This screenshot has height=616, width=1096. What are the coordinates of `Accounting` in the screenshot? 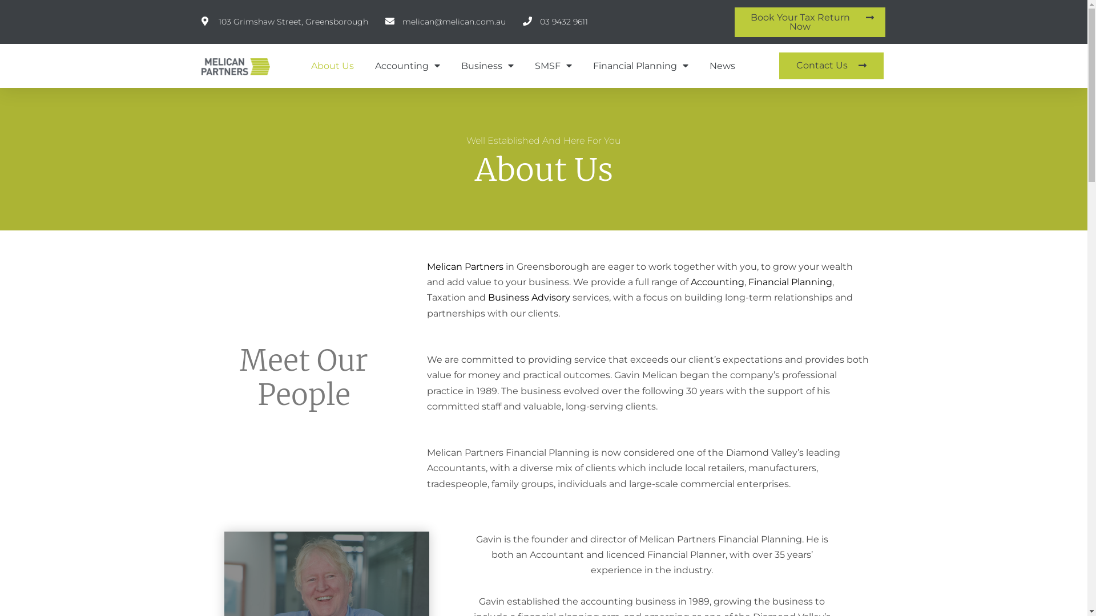 It's located at (408, 66).